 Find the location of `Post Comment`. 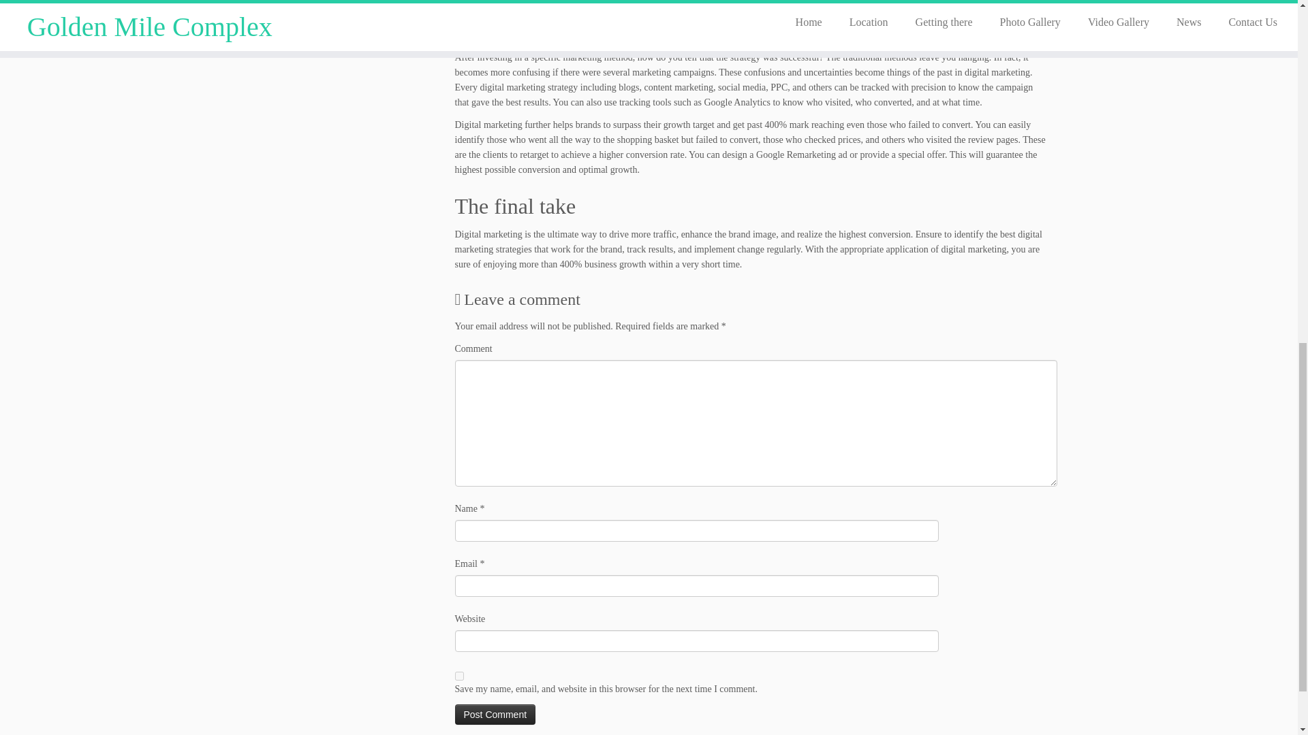

Post Comment is located at coordinates (496, 714).